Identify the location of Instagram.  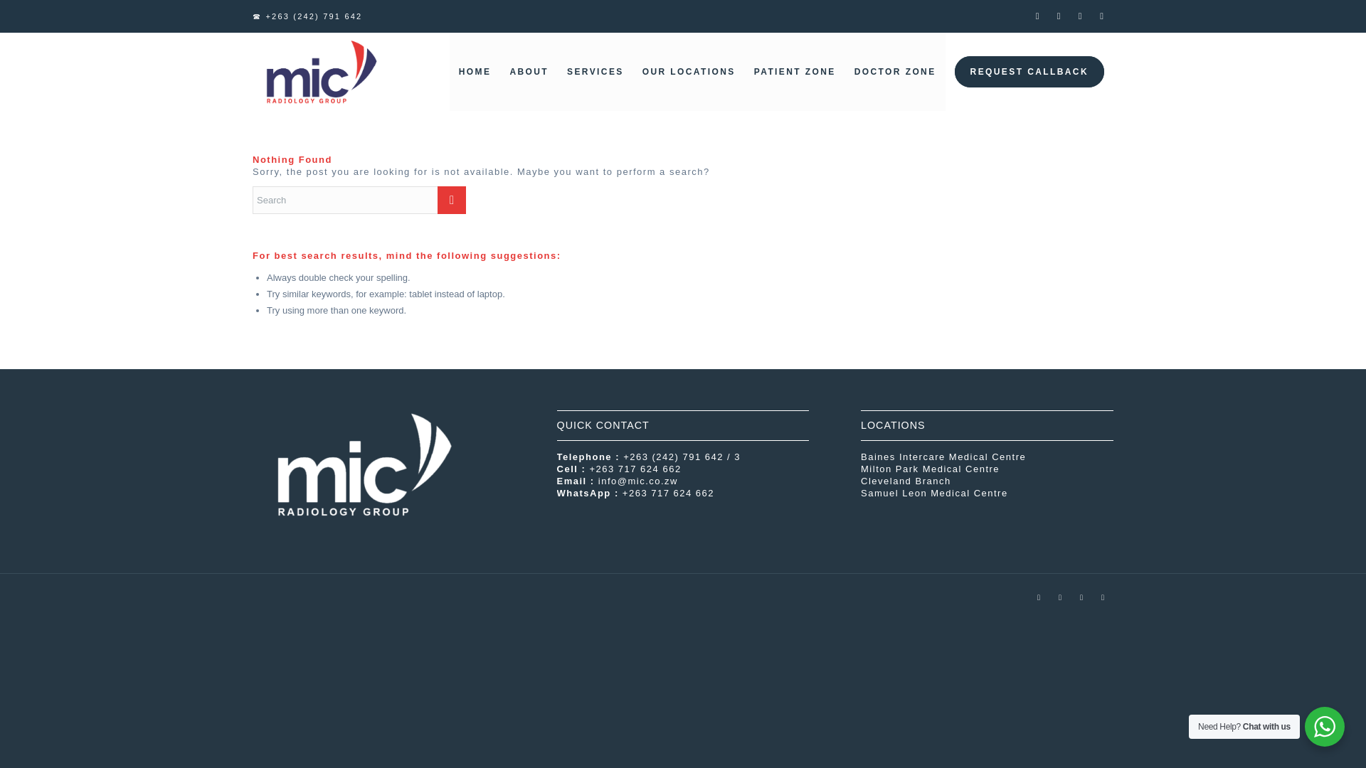
(1060, 597).